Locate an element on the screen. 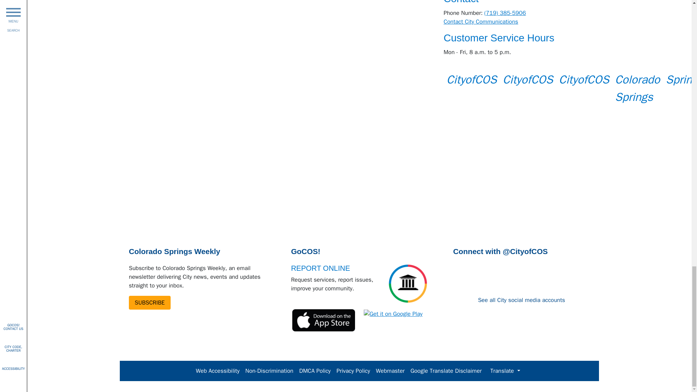 The height and width of the screenshot is (392, 697). Social Media Facebook is located at coordinates (472, 79).